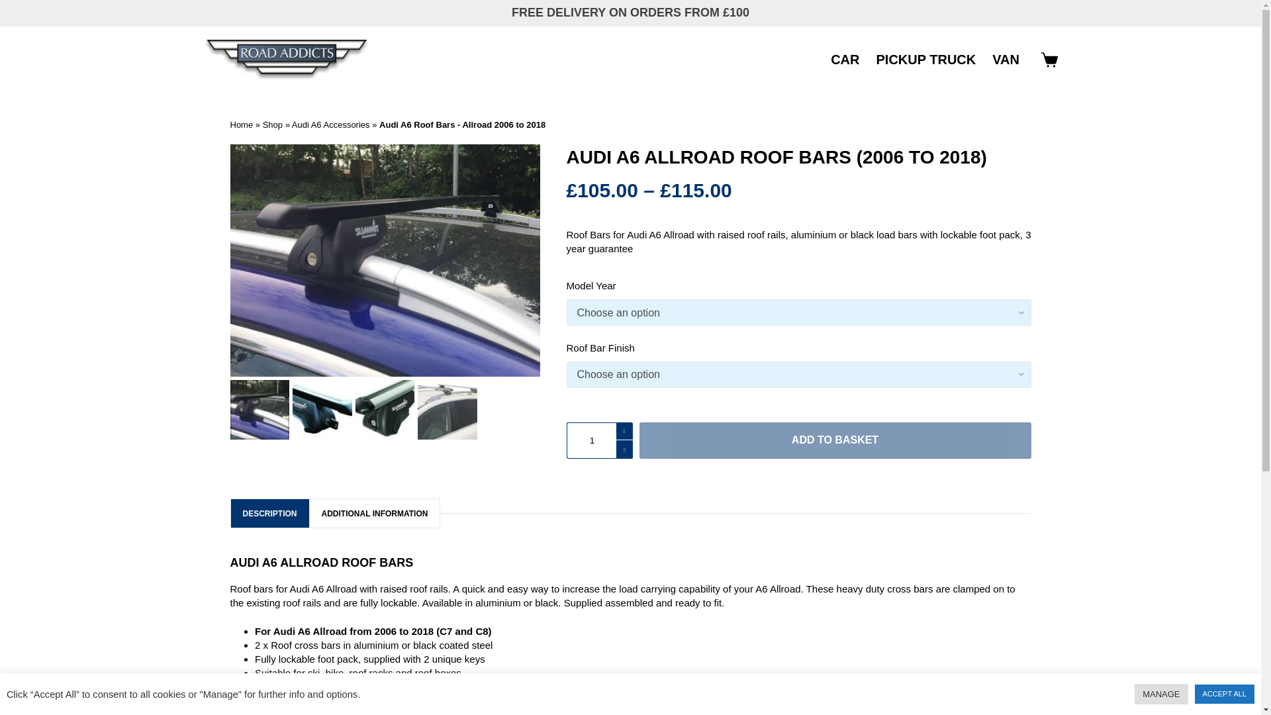  What do you see at coordinates (1049, 60) in the screenshot?
I see `Shopping cart` at bounding box center [1049, 60].